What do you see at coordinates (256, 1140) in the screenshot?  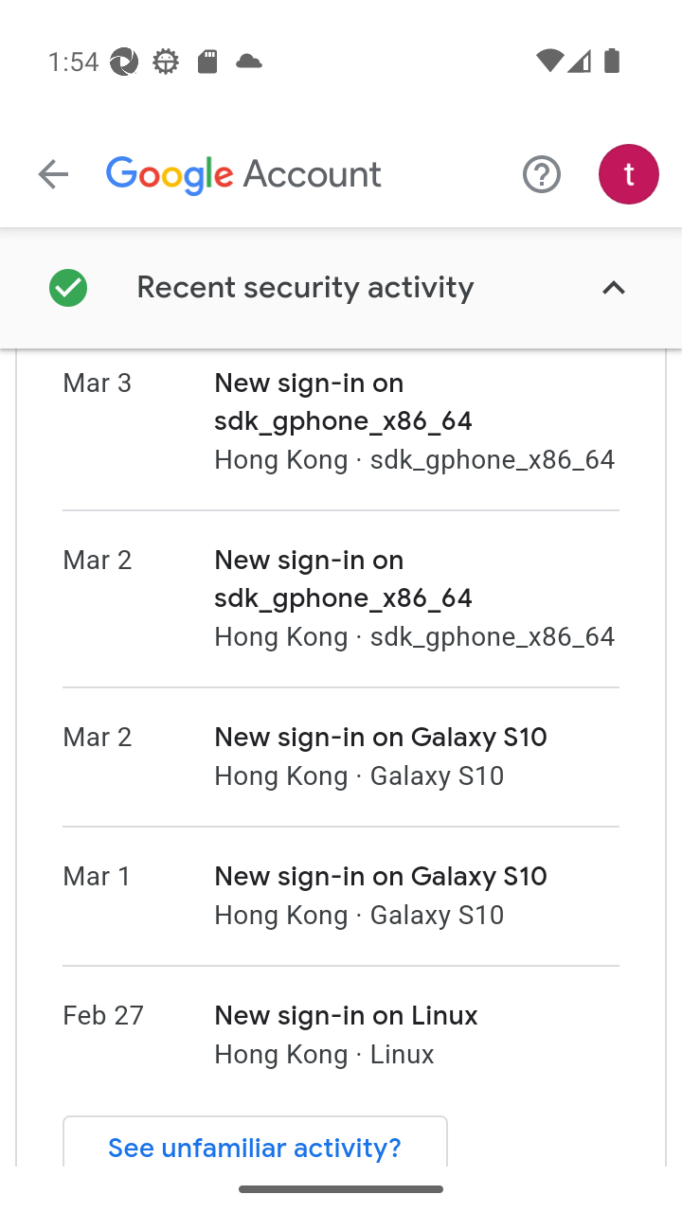 I see `See unfamiliar activity?` at bounding box center [256, 1140].